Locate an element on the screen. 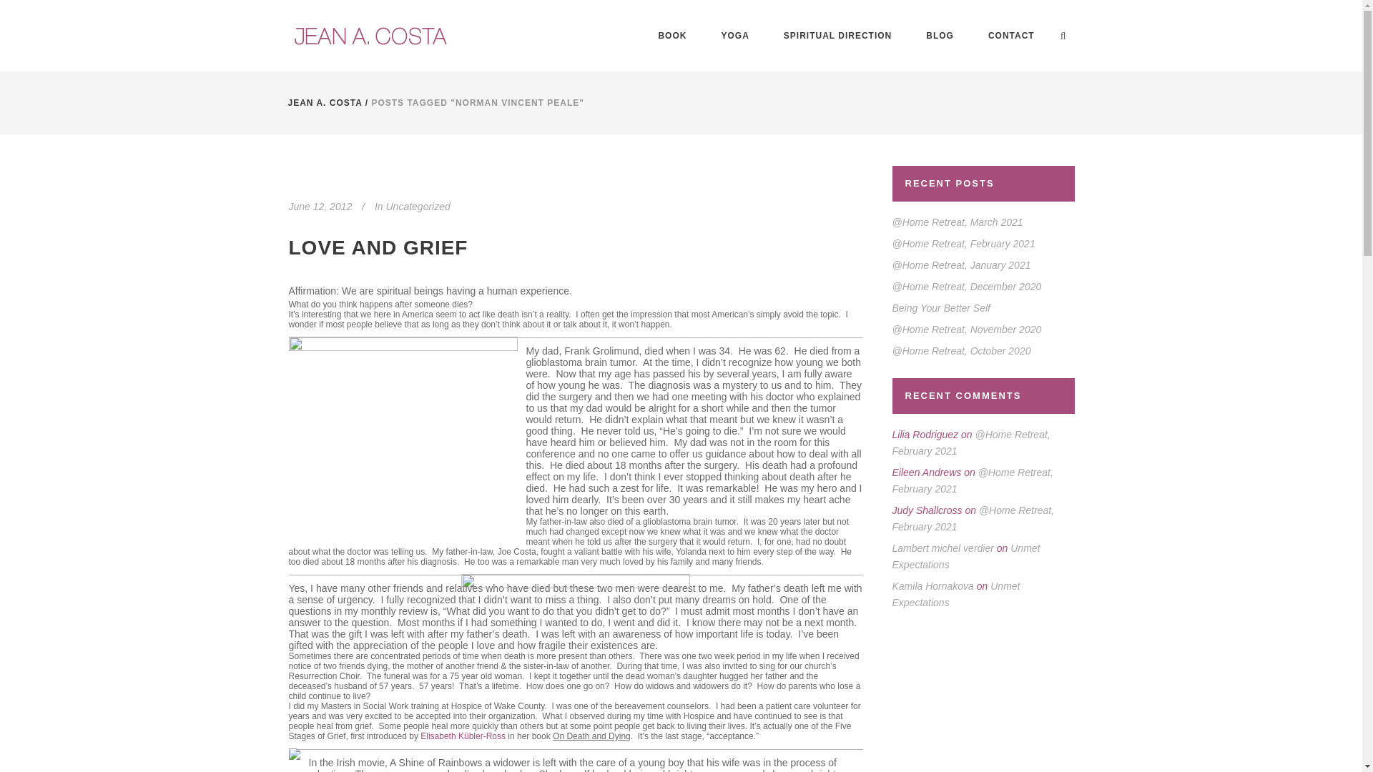  LOVE AND GRIEF is located at coordinates (378, 247).